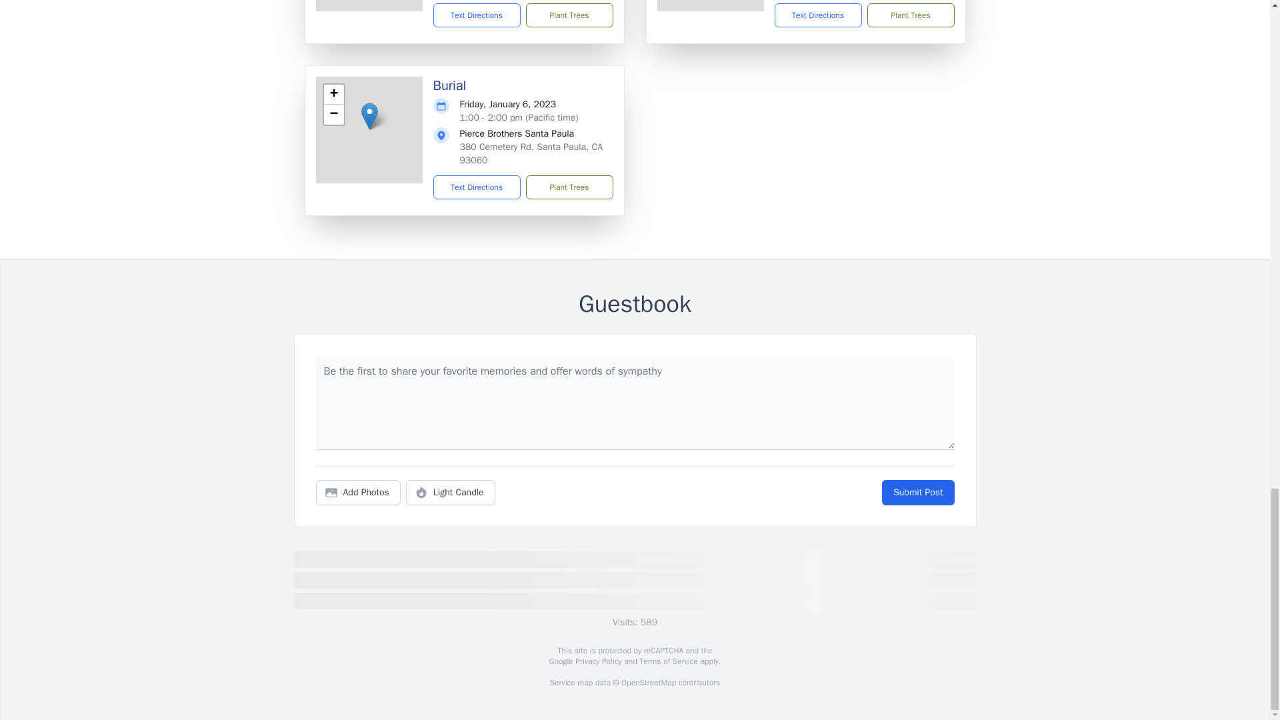 This screenshot has height=720, width=1280. What do you see at coordinates (569, 187) in the screenshot?
I see `Plant Trees` at bounding box center [569, 187].